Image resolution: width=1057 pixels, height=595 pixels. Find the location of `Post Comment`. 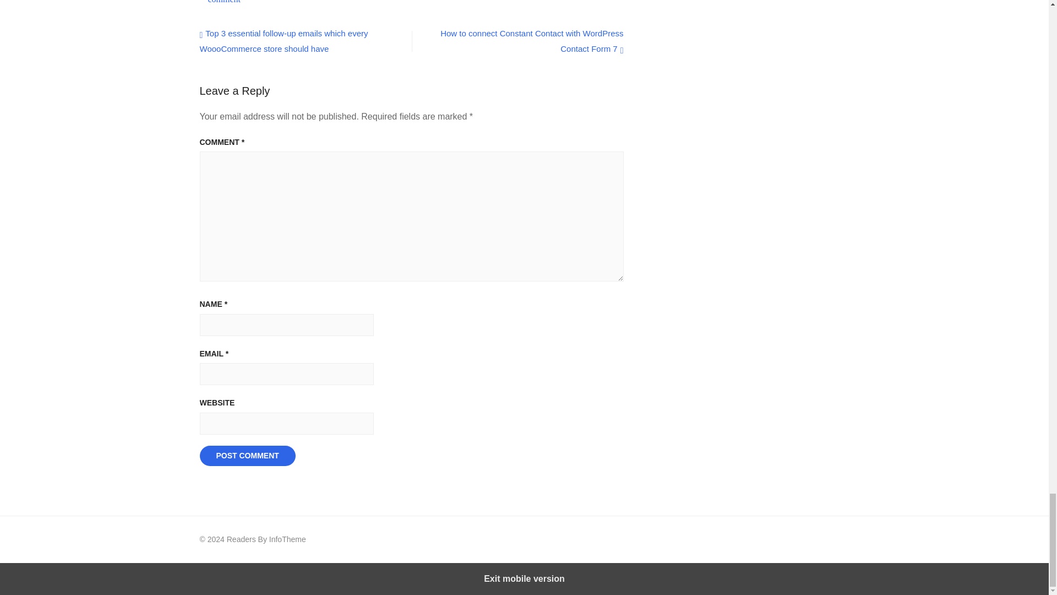

Post Comment is located at coordinates (247, 456).